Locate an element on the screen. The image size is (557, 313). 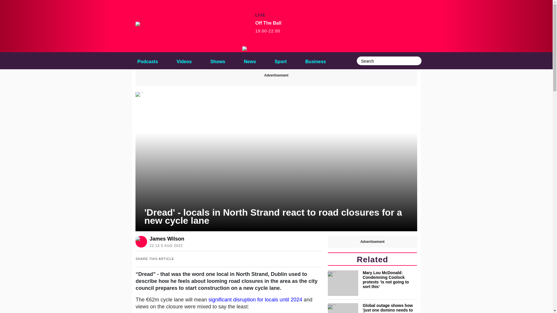
Business is located at coordinates (147, 61).